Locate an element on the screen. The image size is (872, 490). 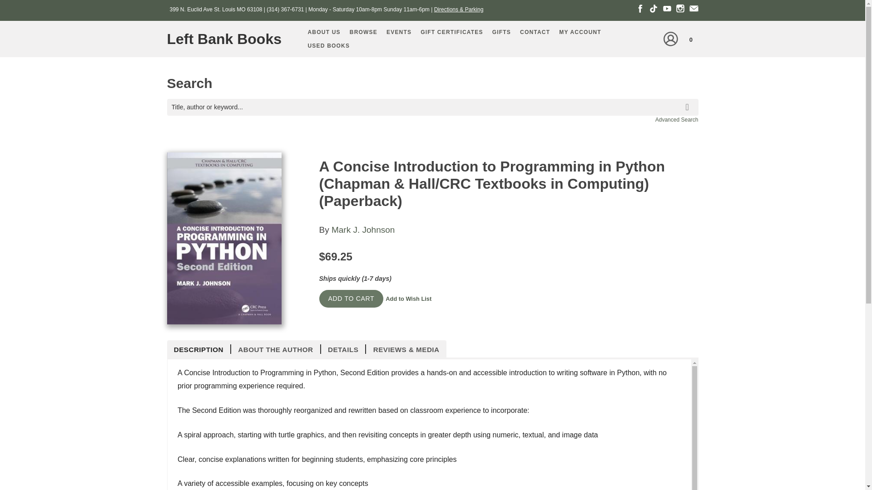
Home is located at coordinates (228, 39).